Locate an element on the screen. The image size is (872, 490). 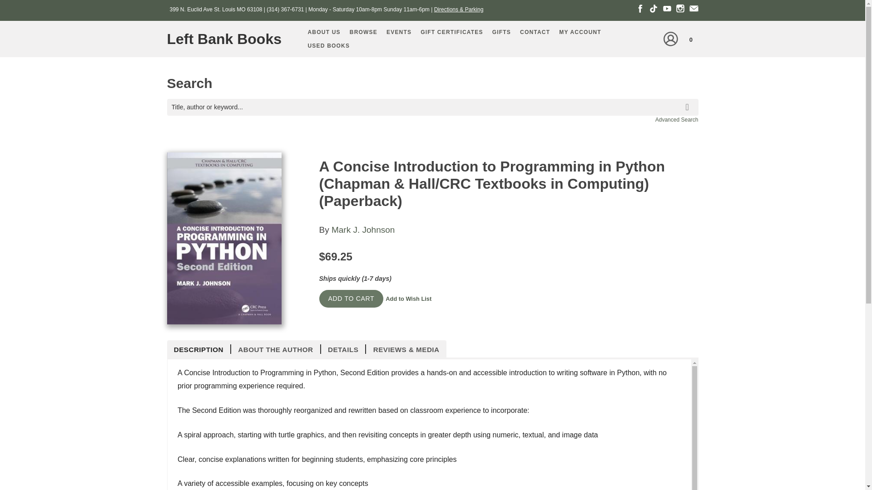
Home is located at coordinates (228, 39).